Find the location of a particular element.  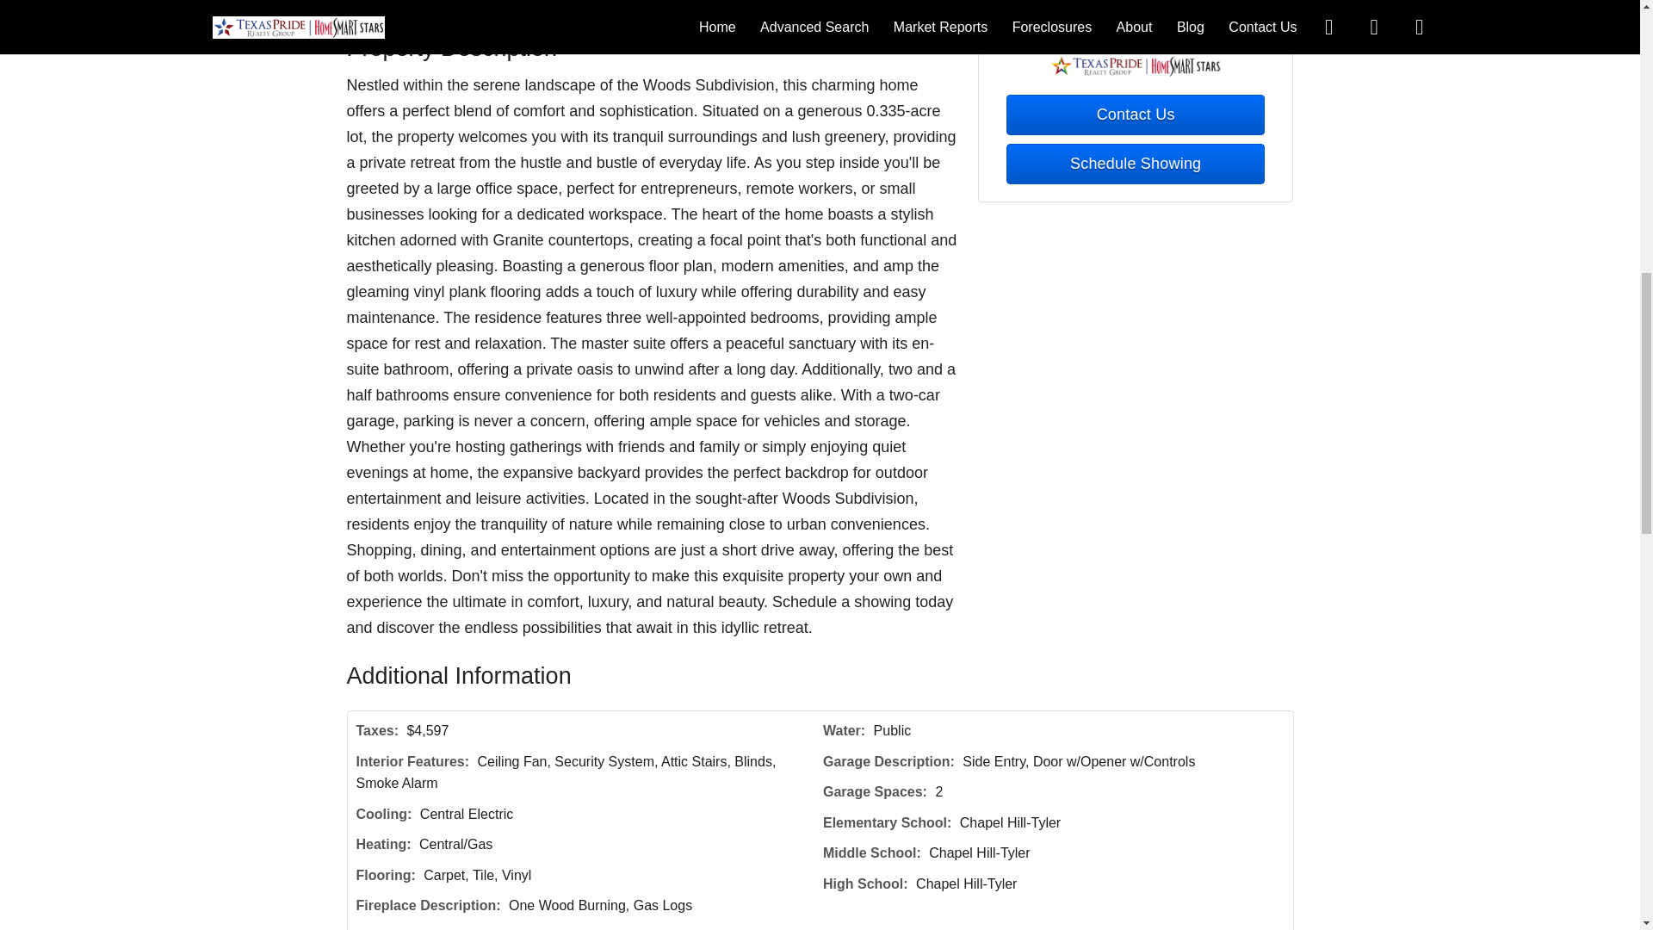

Share is located at coordinates (606, 6).